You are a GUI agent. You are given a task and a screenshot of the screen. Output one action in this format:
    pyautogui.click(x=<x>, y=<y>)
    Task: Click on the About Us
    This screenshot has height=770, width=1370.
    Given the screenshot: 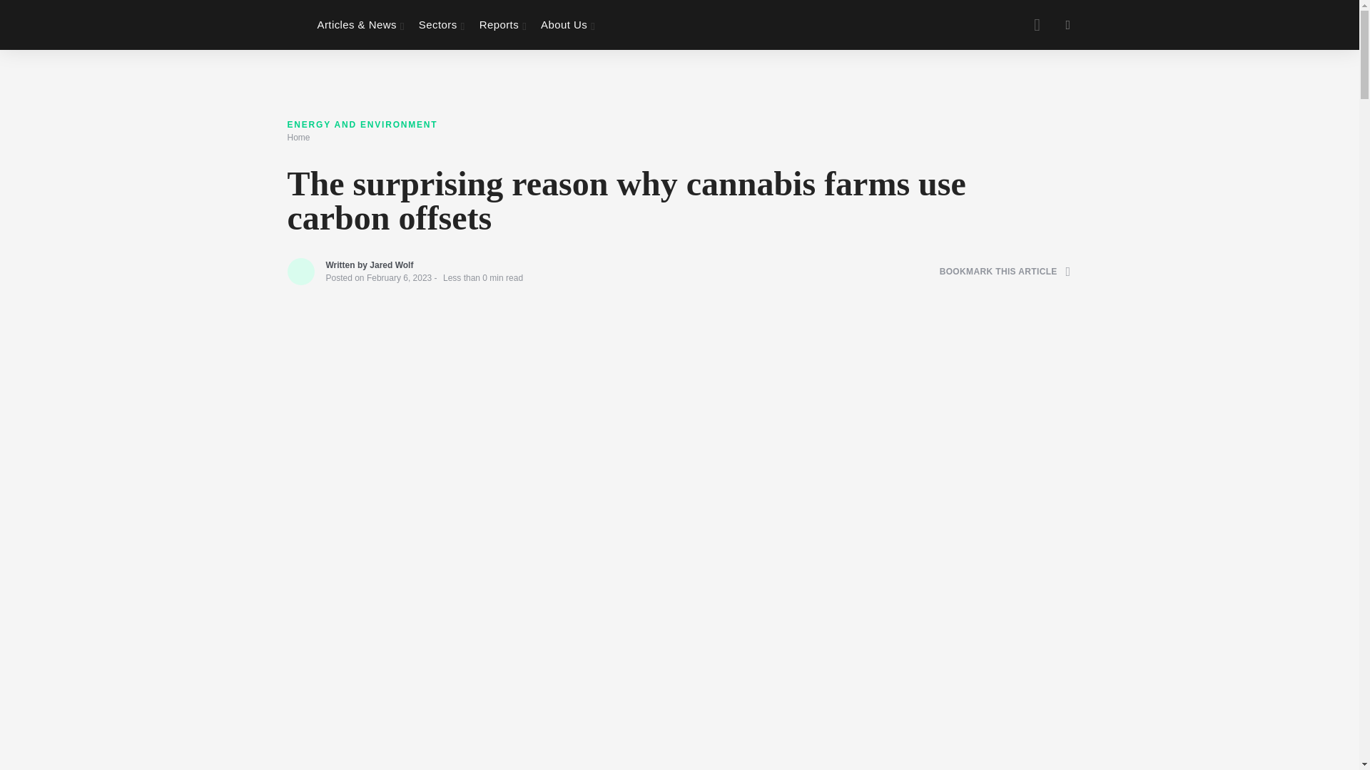 What is the action you would take?
    pyautogui.click(x=568, y=25)
    